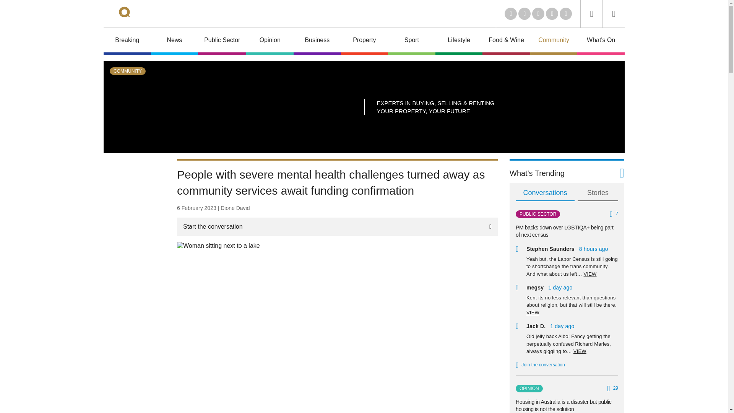 Image resolution: width=734 pixels, height=413 pixels. Describe the element at coordinates (525, 14) in the screenshot. I see `Twitter` at that location.